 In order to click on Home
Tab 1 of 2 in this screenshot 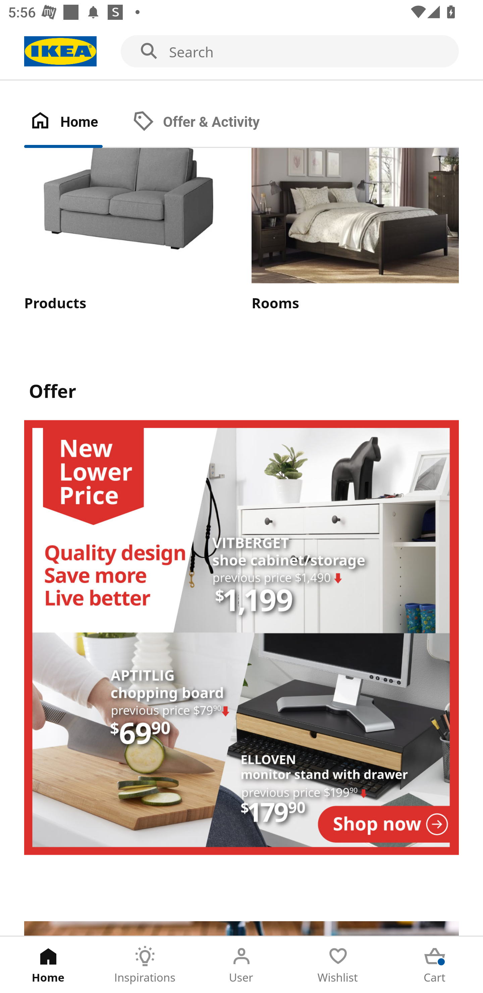, I will do `click(75, 122)`.